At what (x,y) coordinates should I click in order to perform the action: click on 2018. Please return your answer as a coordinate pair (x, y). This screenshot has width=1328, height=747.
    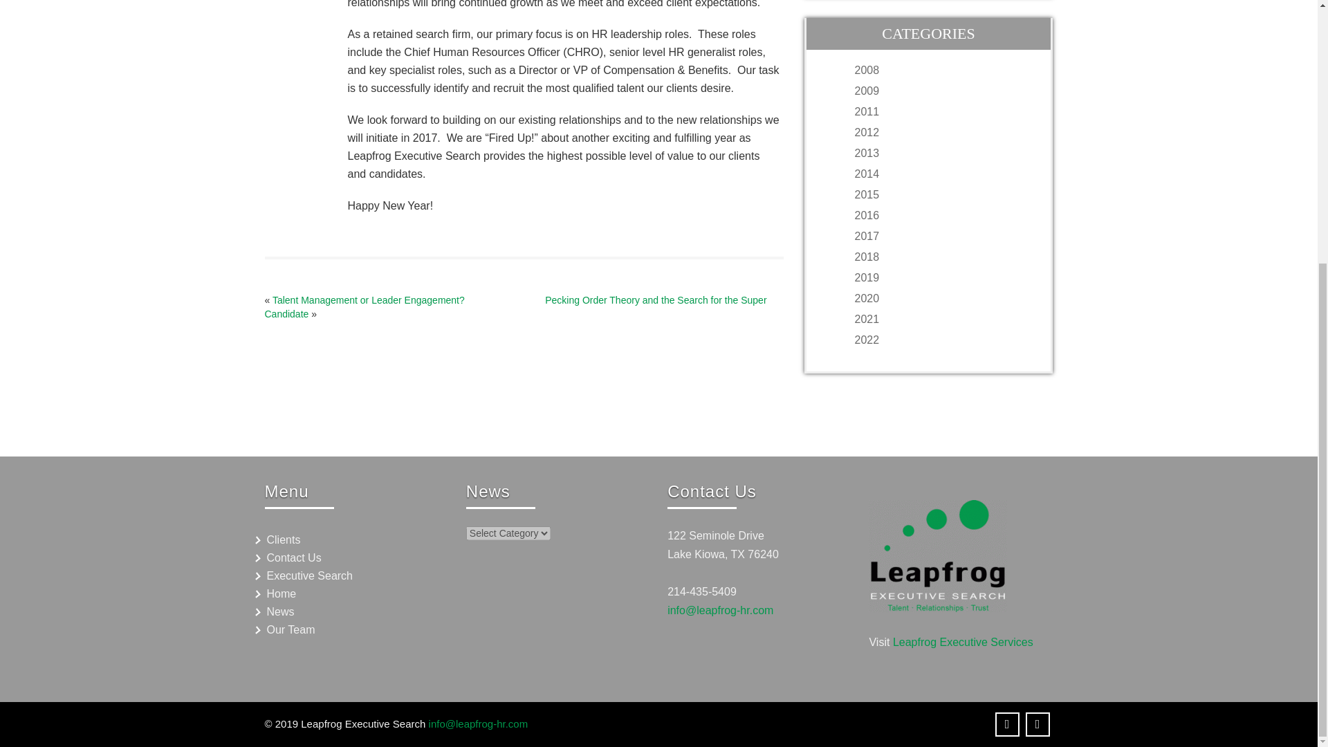
    Looking at the image, I should click on (942, 257).